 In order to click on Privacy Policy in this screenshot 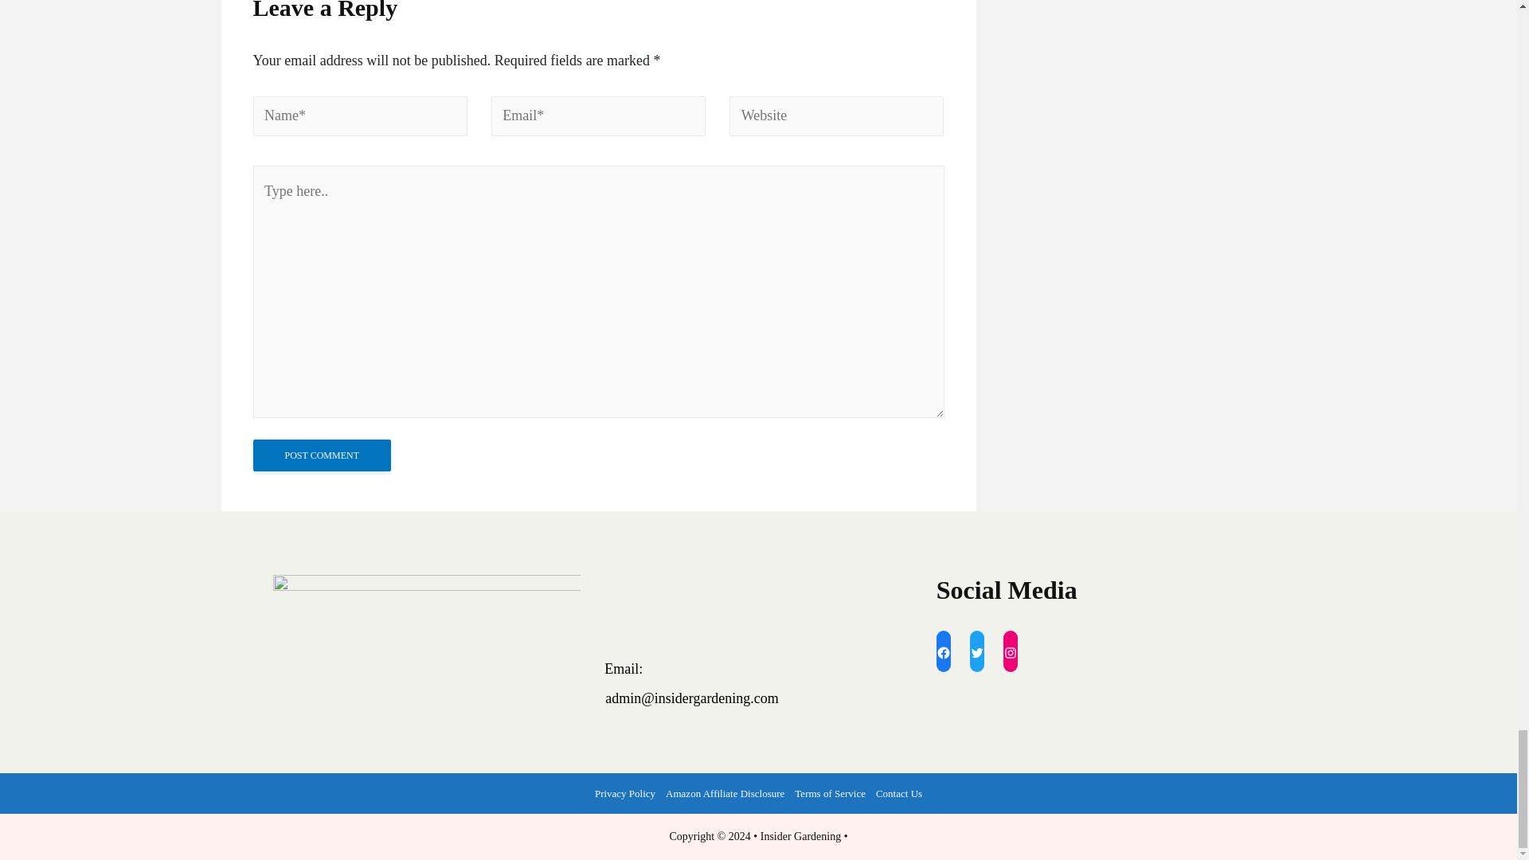, I will do `click(624, 793)`.